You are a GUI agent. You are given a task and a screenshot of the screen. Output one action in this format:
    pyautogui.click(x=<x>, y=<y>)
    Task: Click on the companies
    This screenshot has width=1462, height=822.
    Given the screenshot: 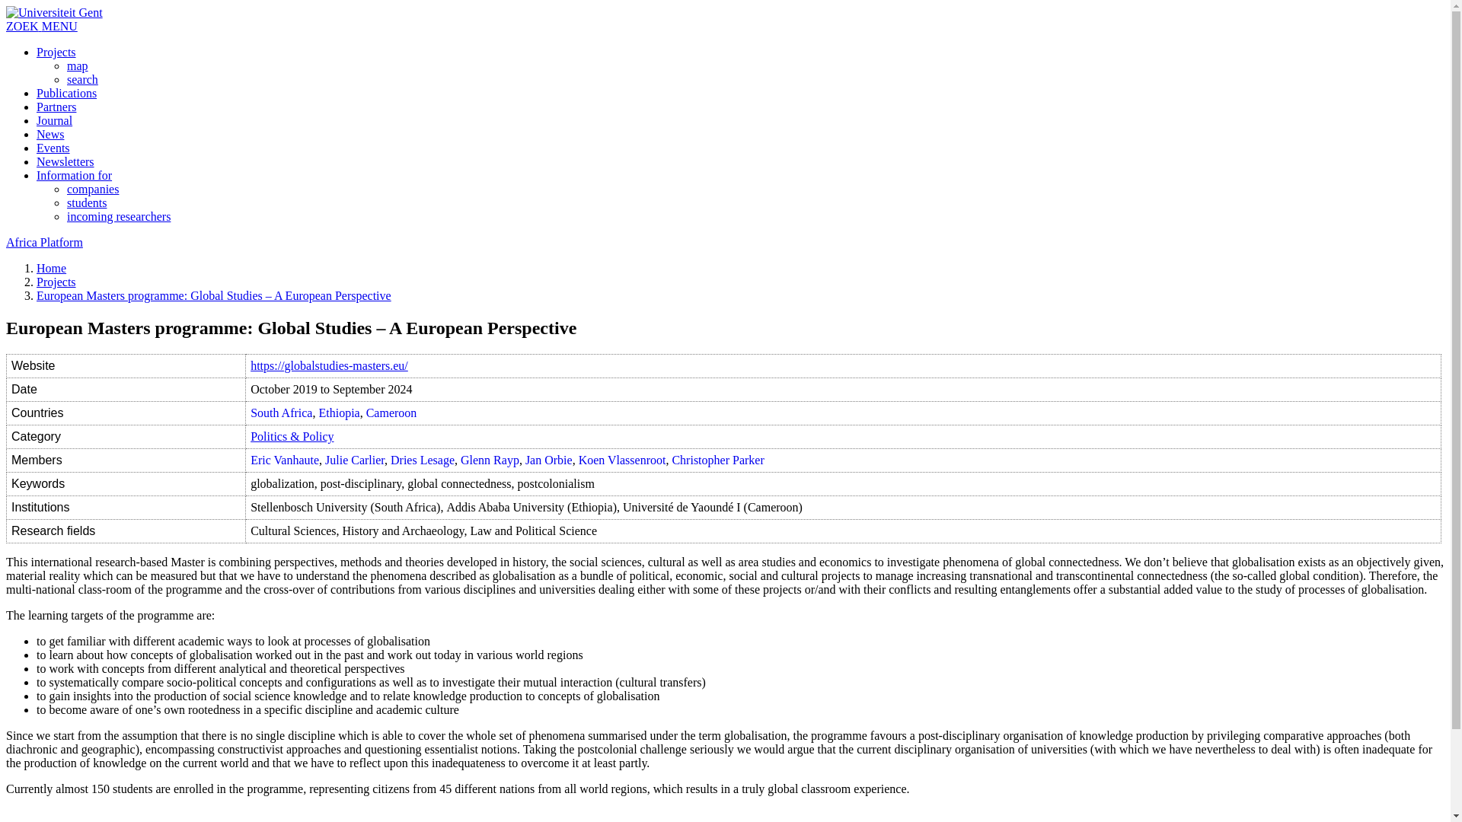 What is the action you would take?
    pyautogui.click(x=93, y=189)
    